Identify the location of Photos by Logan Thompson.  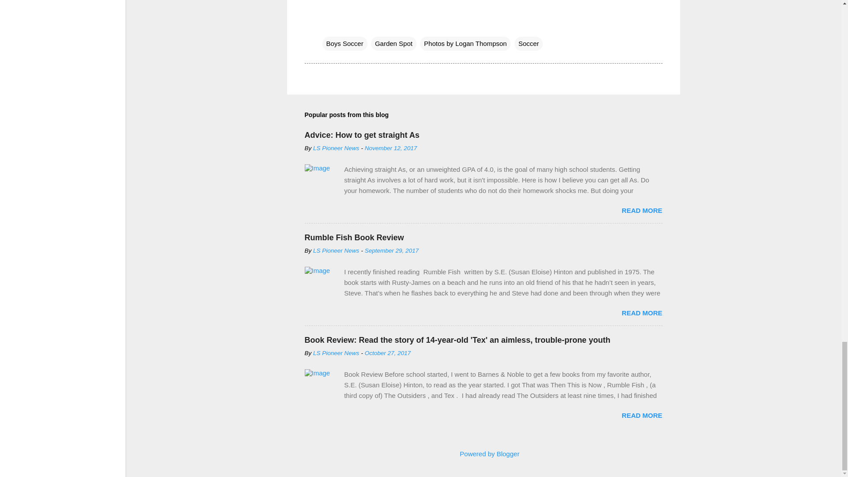
(465, 43).